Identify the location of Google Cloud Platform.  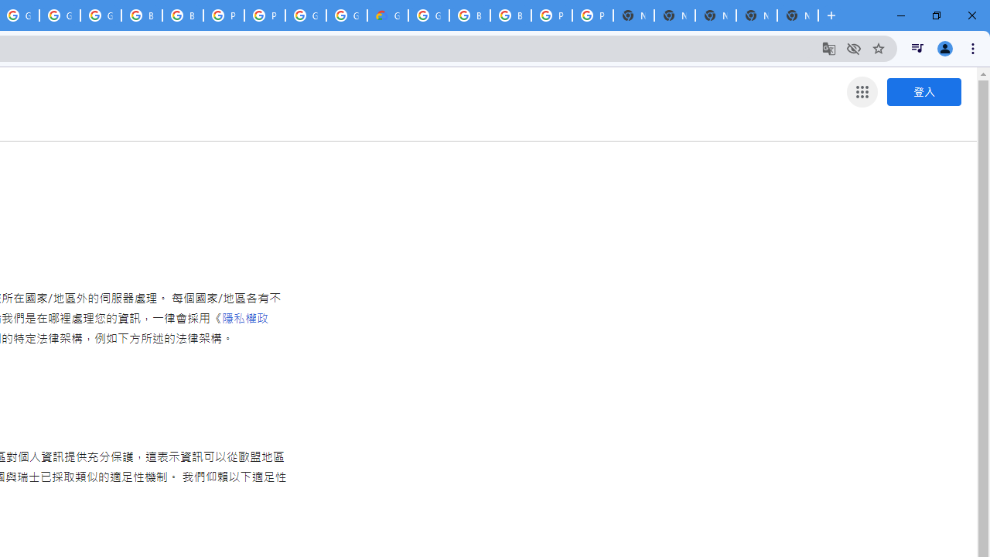
(346, 15).